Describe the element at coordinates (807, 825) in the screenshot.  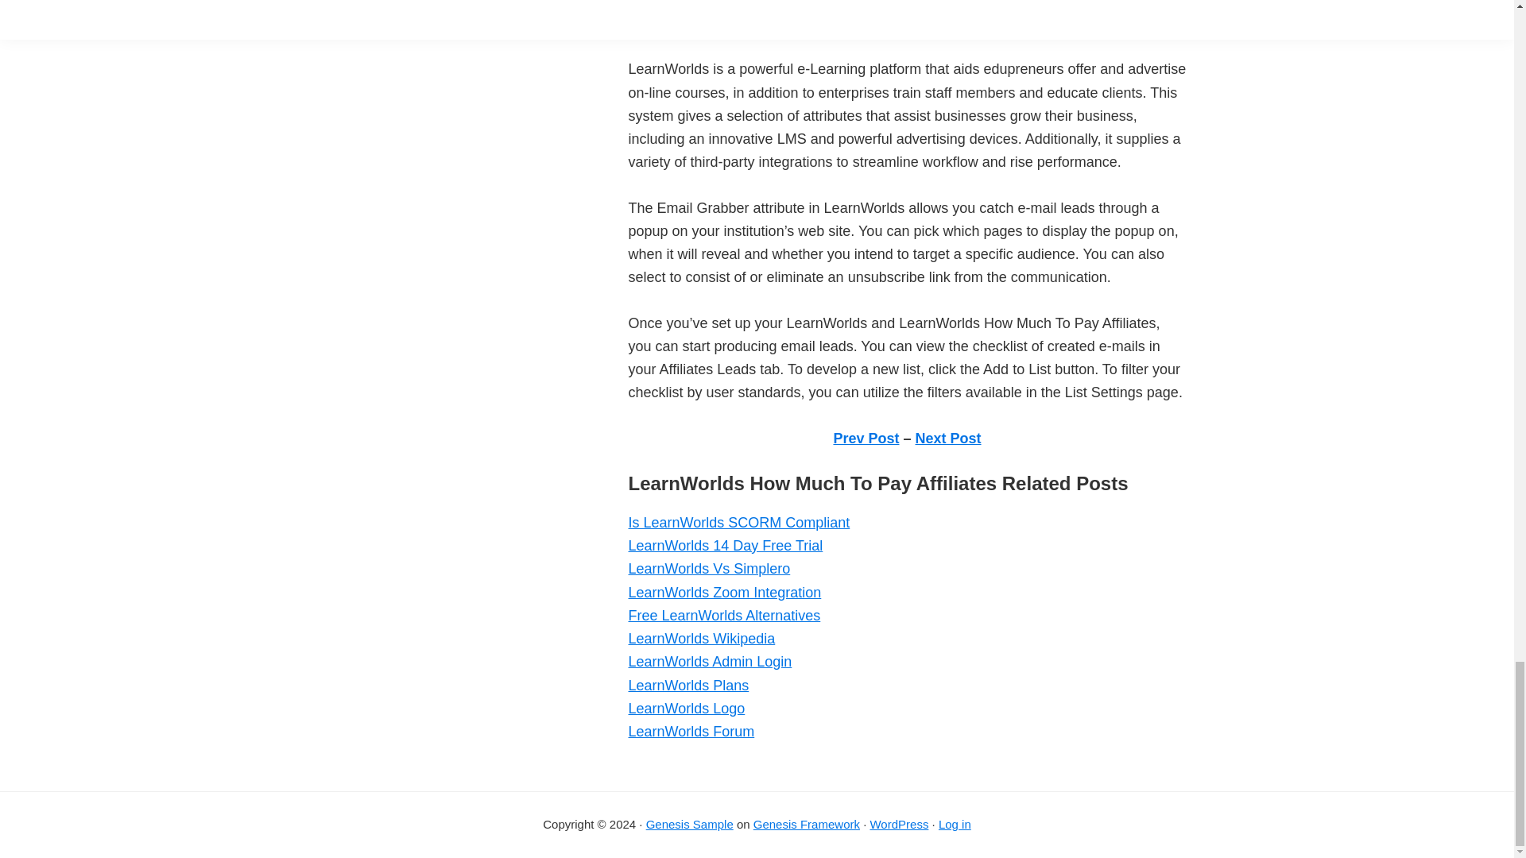
I see `Genesis Framework` at that location.